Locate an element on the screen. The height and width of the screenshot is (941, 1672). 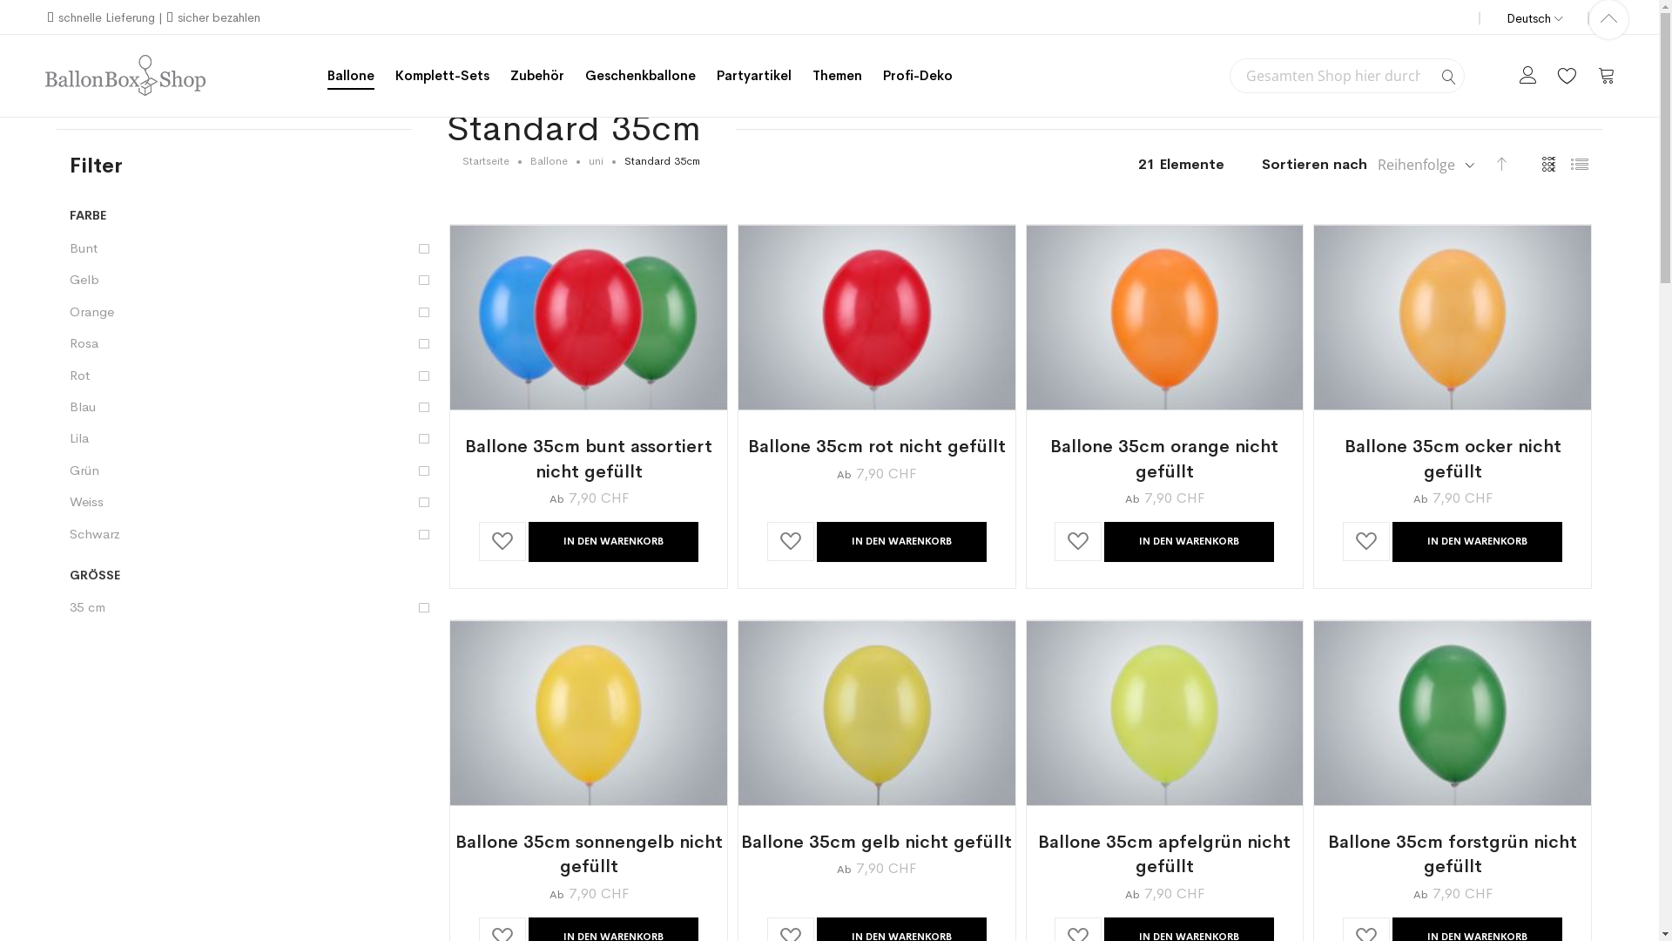
Partyartikel is located at coordinates (754, 75).